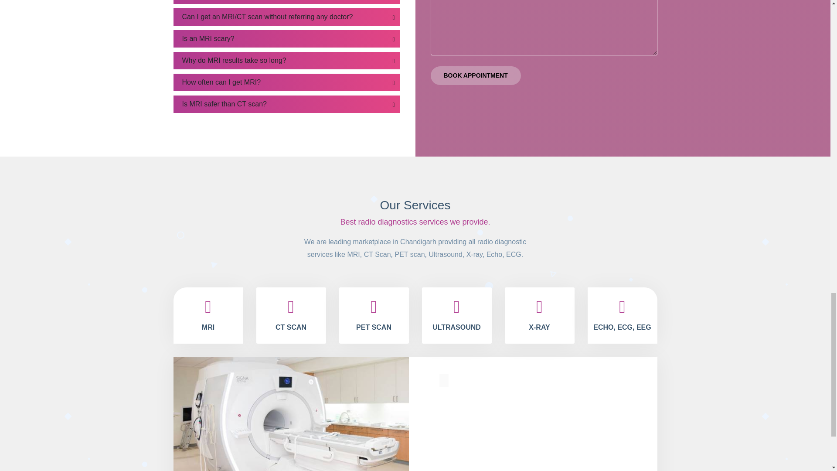 Image resolution: width=837 pixels, height=471 pixels. Describe the element at coordinates (208, 315) in the screenshot. I see `MRI` at that location.